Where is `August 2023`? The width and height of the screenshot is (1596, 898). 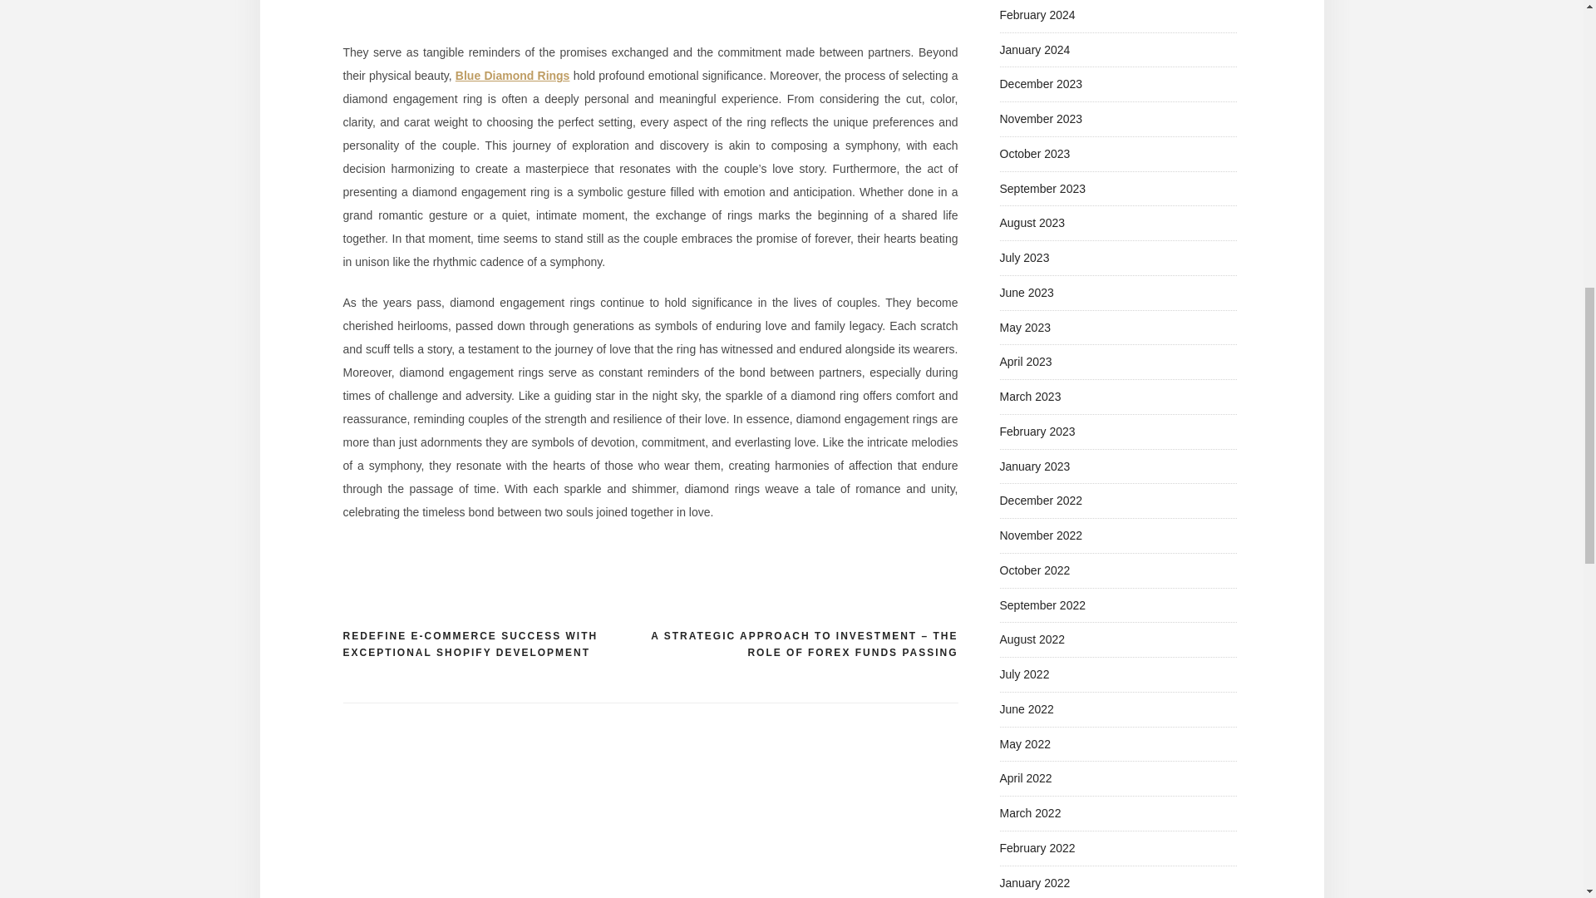
August 2023 is located at coordinates (1031, 223).